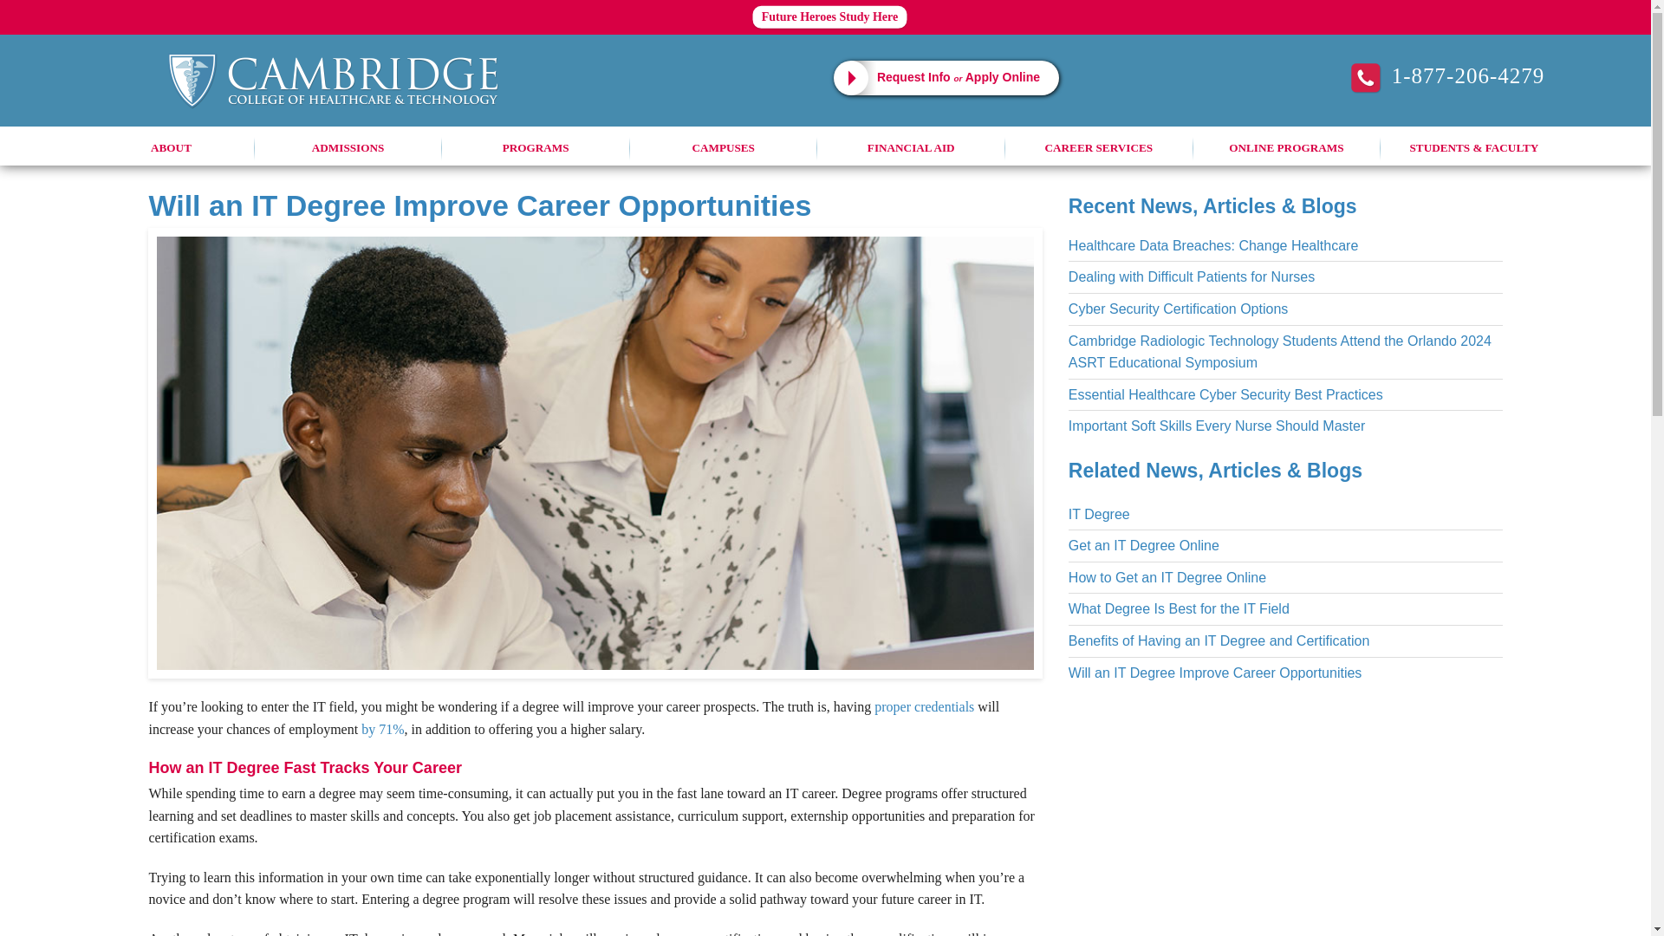 The height and width of the screenshot is (936, 1664). Describe the element at coordinates (946, 78) in the screenshot. I see `Request Info or Apply Online` at that location.